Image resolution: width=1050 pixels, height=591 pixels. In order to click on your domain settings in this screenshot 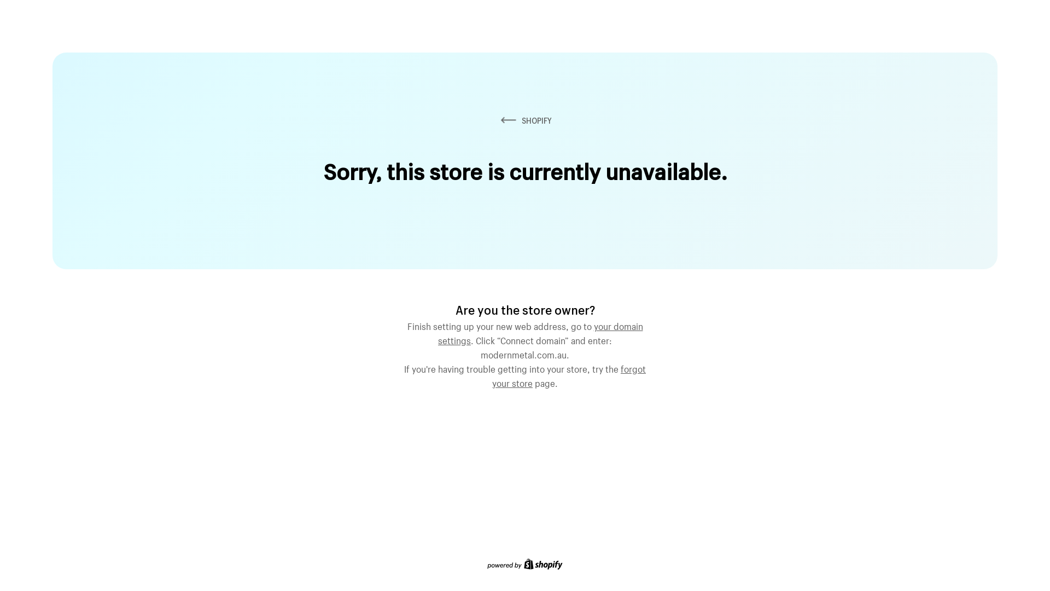, I will do `click(540, 332)`.